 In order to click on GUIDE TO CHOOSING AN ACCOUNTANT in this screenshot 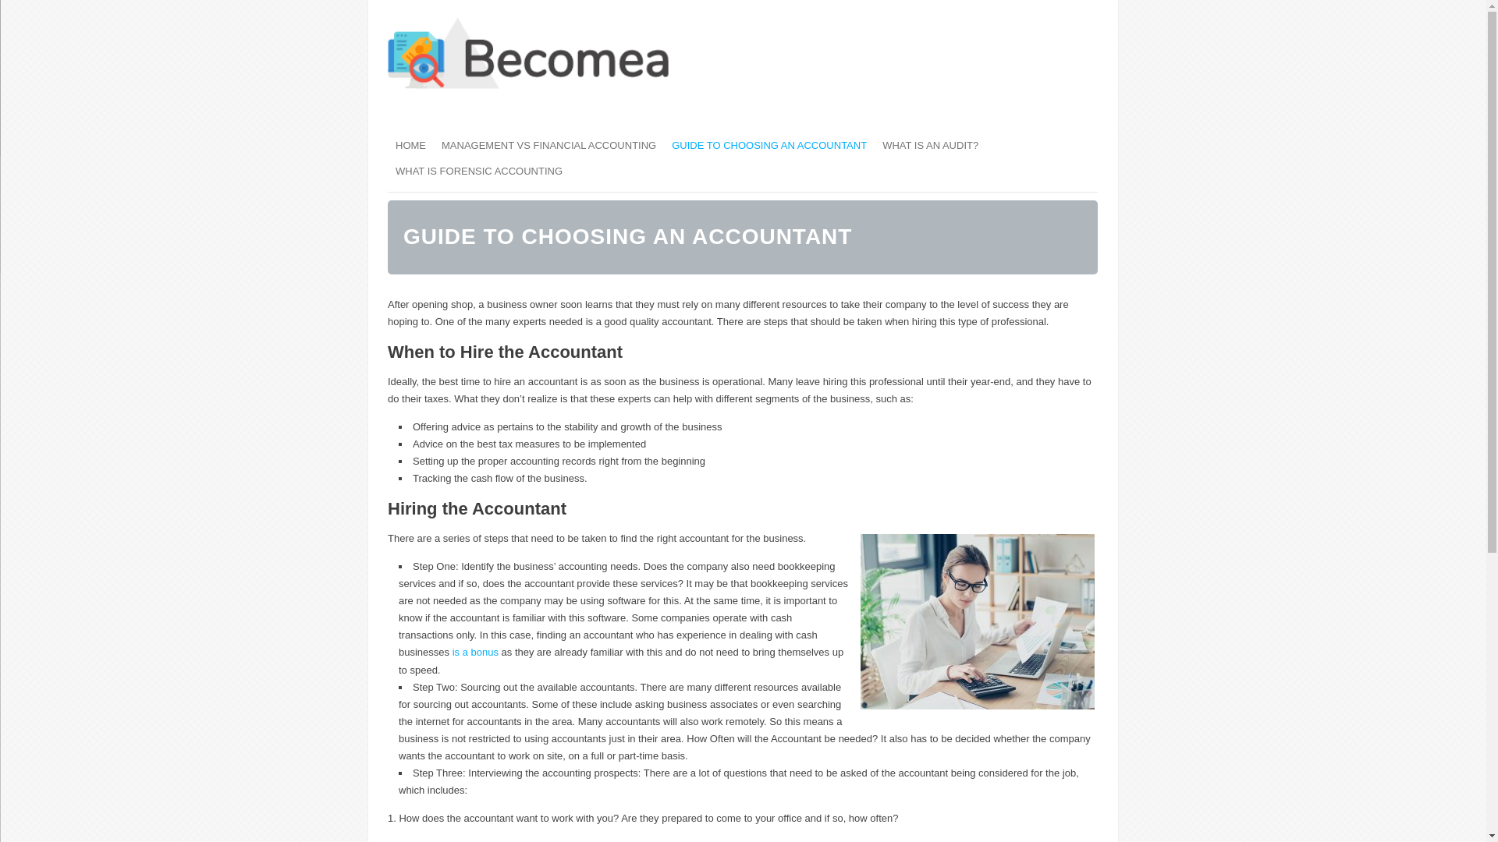, I will do `click(769, 145)`.